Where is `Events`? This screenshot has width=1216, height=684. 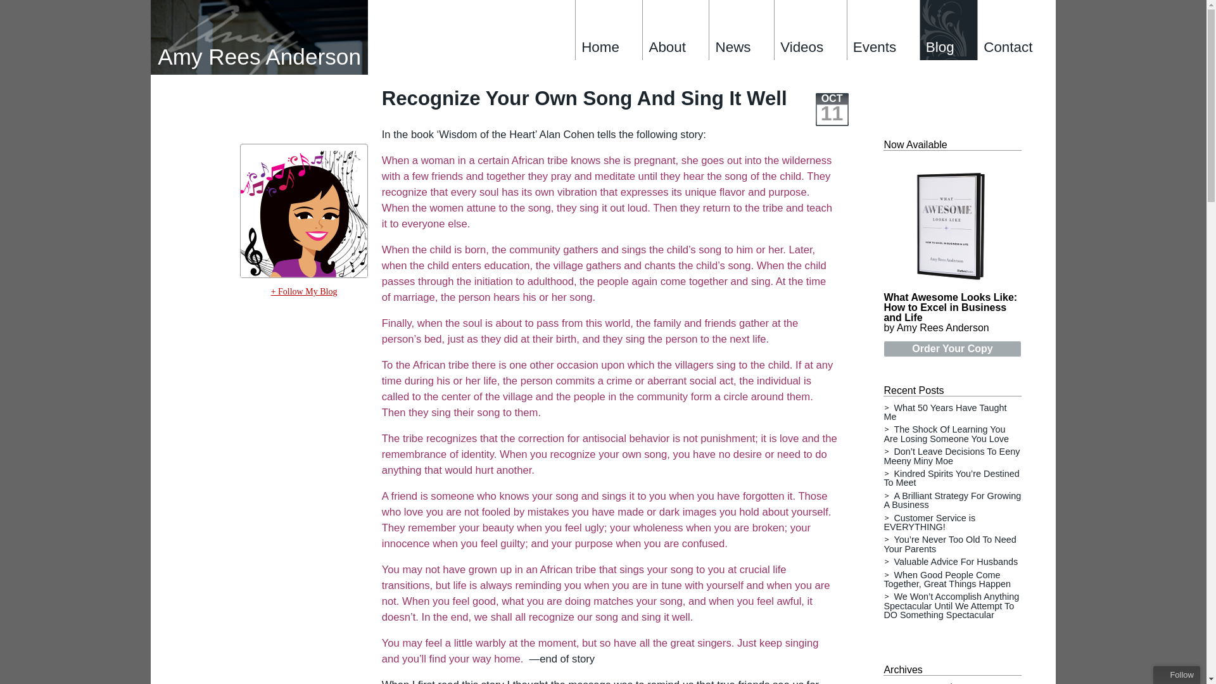 Events is located at coordinates (883, 30).